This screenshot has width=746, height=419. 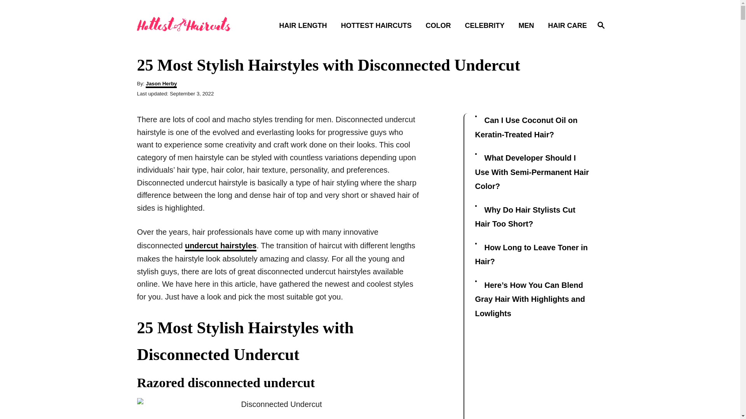 I want to click on CELEBRITY, so click(x=487, y=25).